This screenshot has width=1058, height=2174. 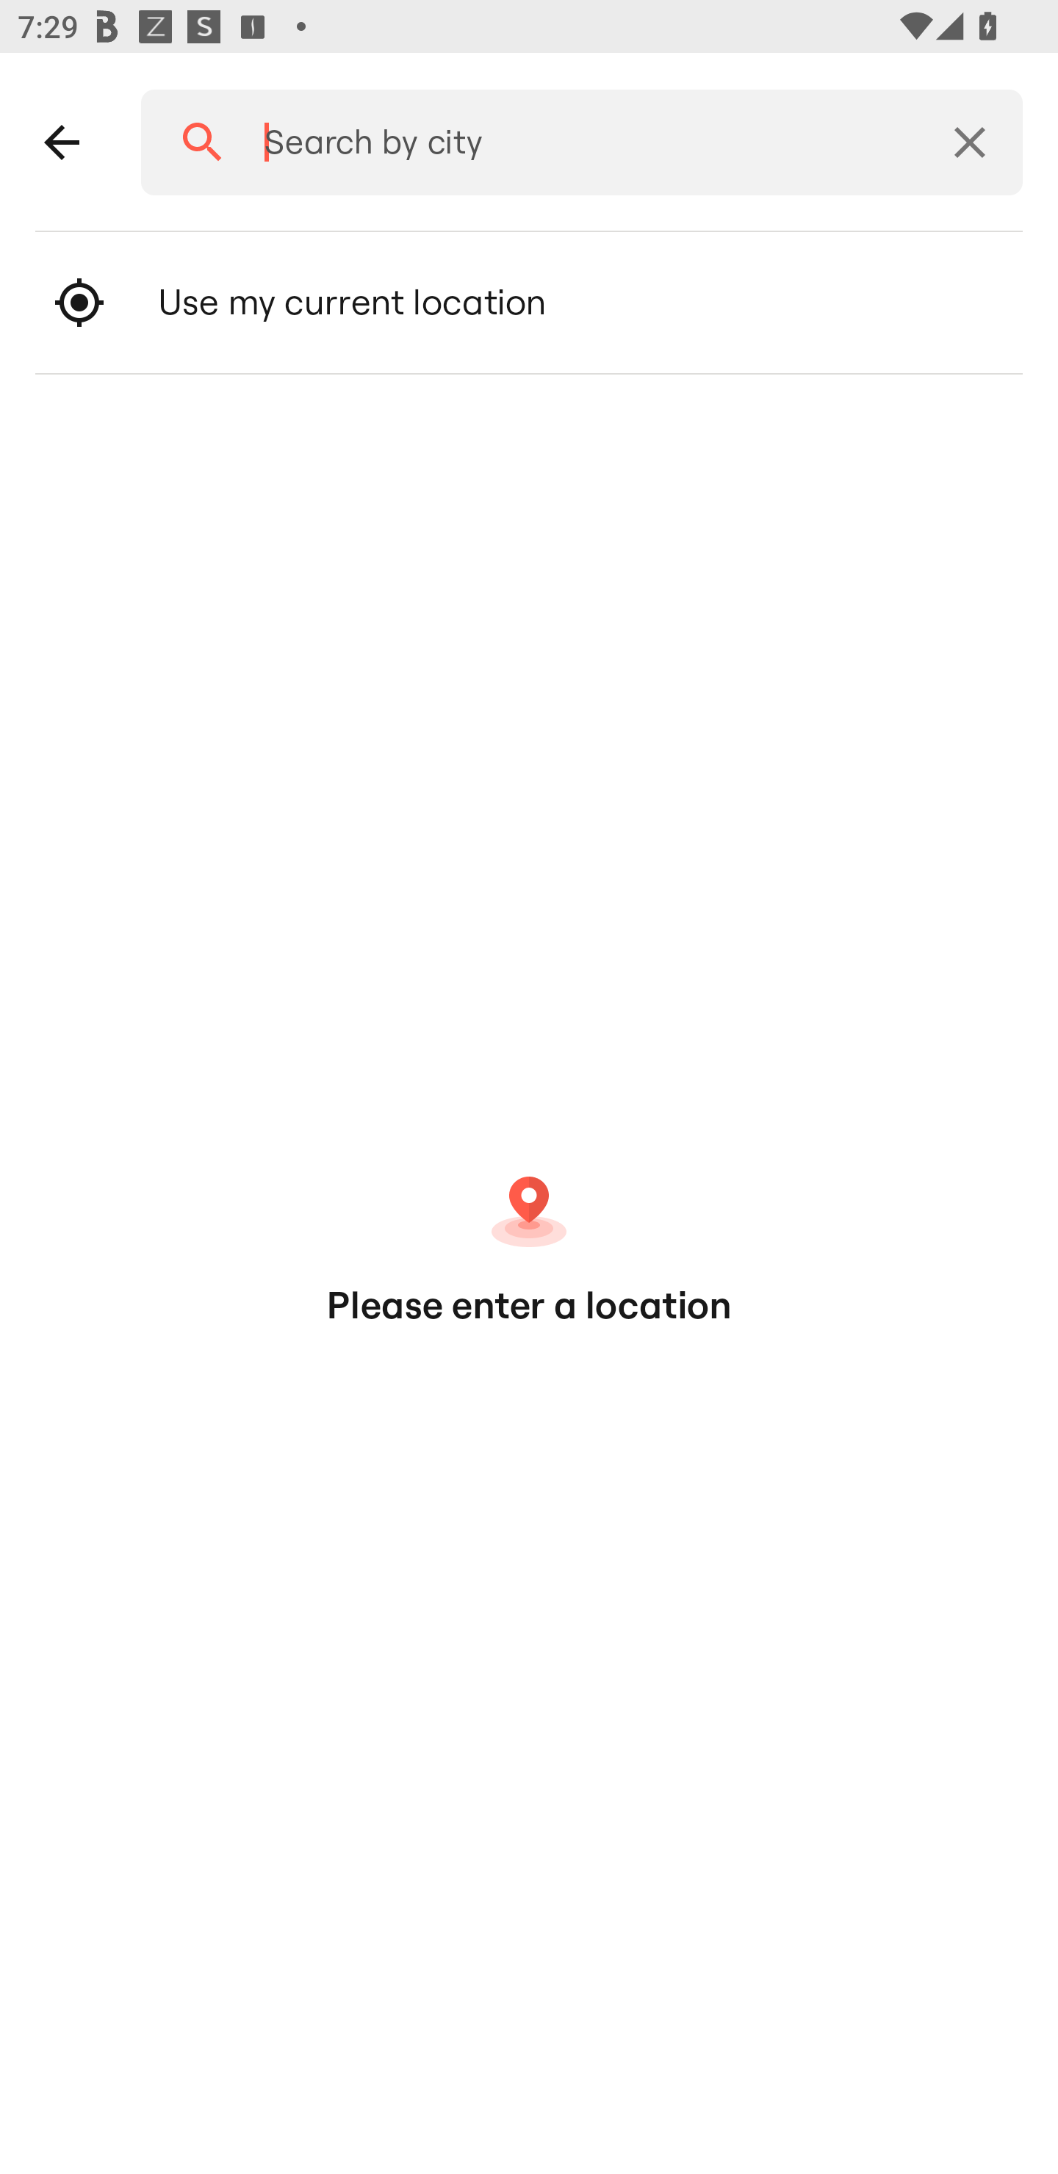 I want to click on Back, so click(x=62, y=142).